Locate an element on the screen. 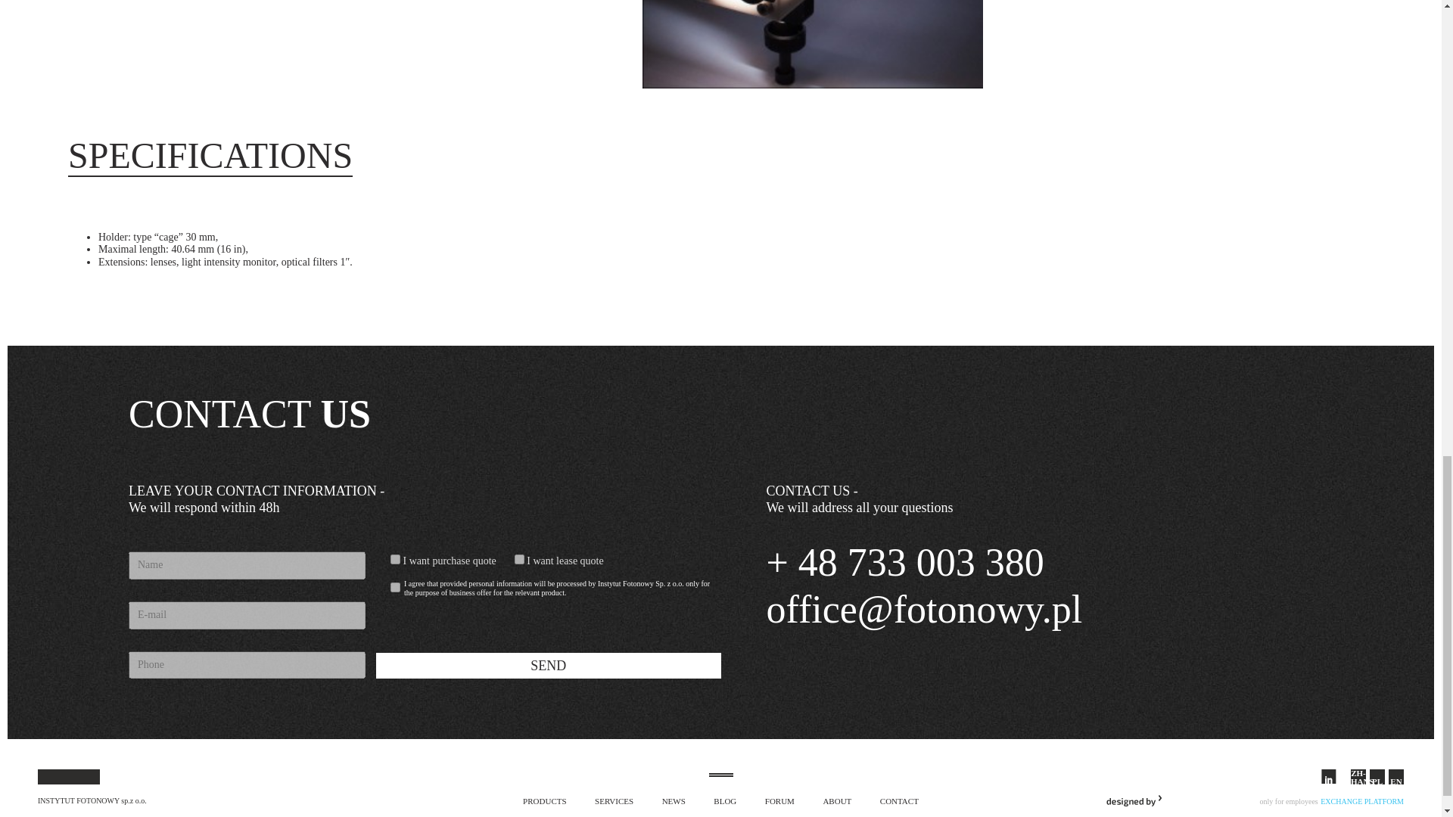 The height and width of the screenshot is (817, 1453). NEWS is located at coordinates (674, 800).